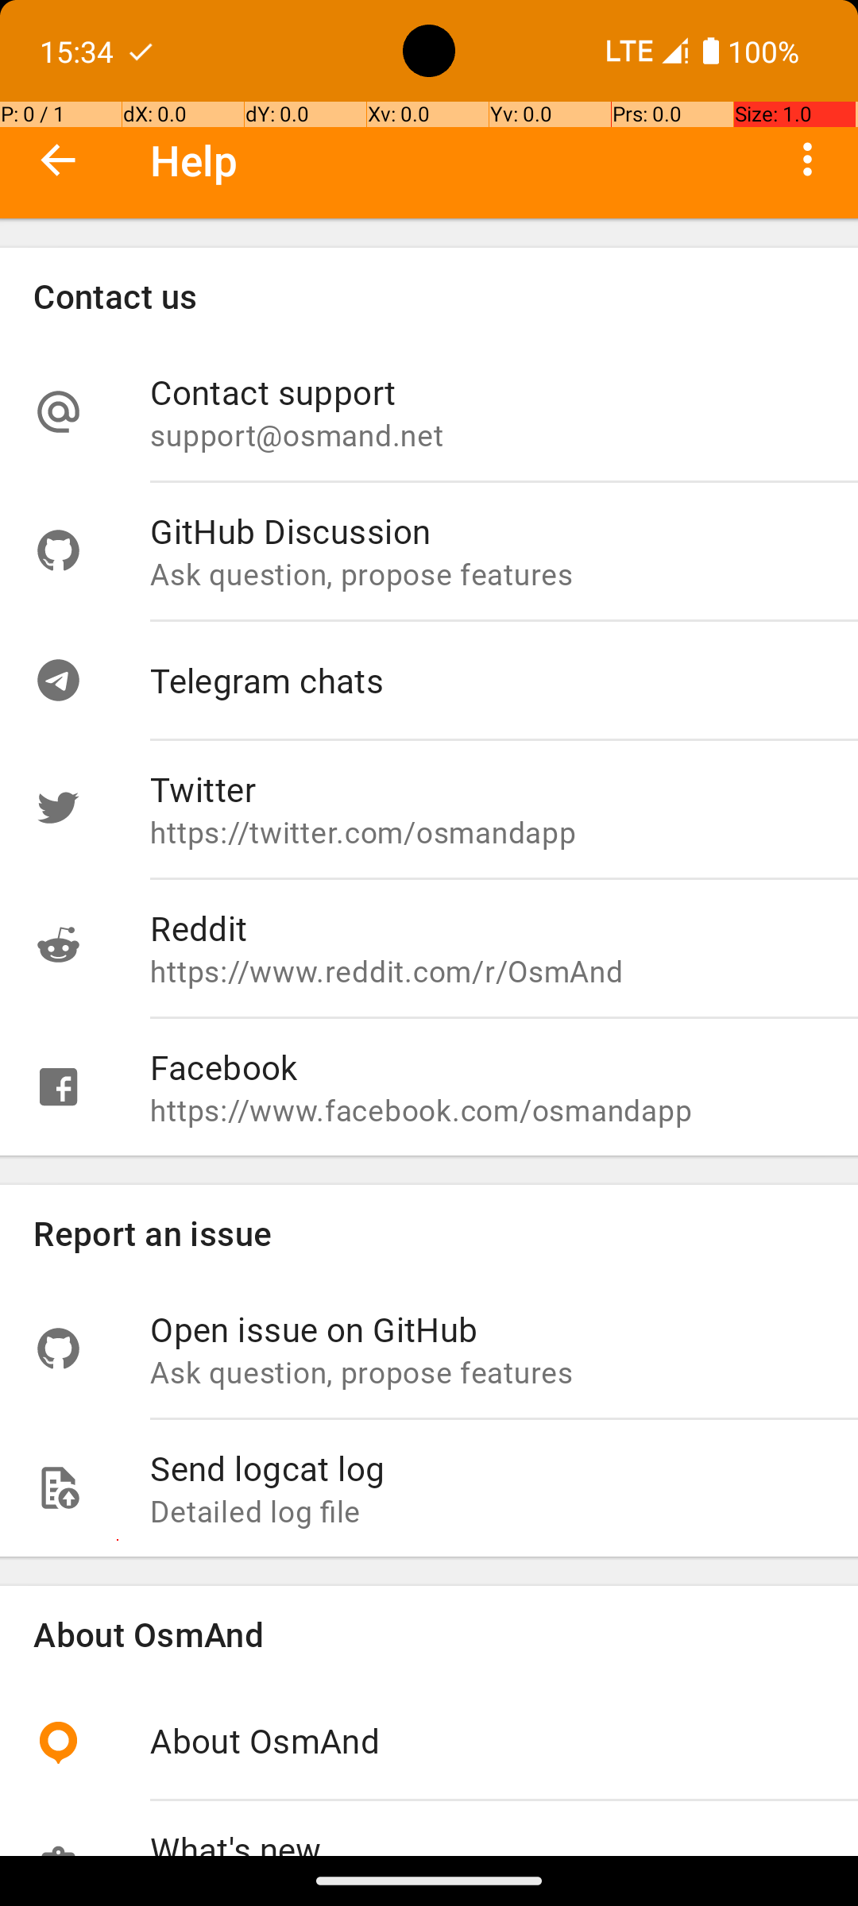 Image resolution: width=858 pixels, height=1906 pixels. What do you see at coordinates (807, 160) in the screenshot?
I see `More actions` at bounding box center [807, 160].